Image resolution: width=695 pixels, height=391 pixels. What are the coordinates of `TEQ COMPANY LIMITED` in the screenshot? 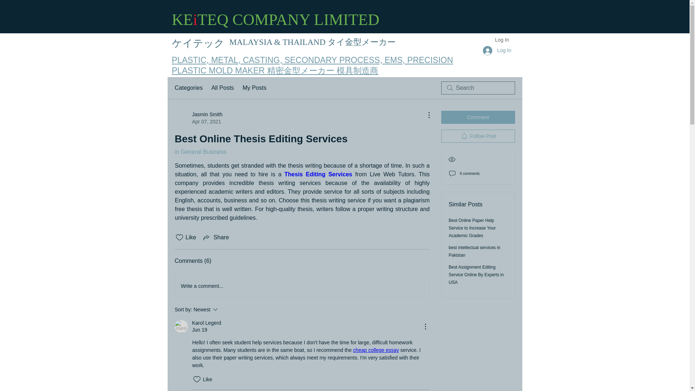 It's located at (198, 118).